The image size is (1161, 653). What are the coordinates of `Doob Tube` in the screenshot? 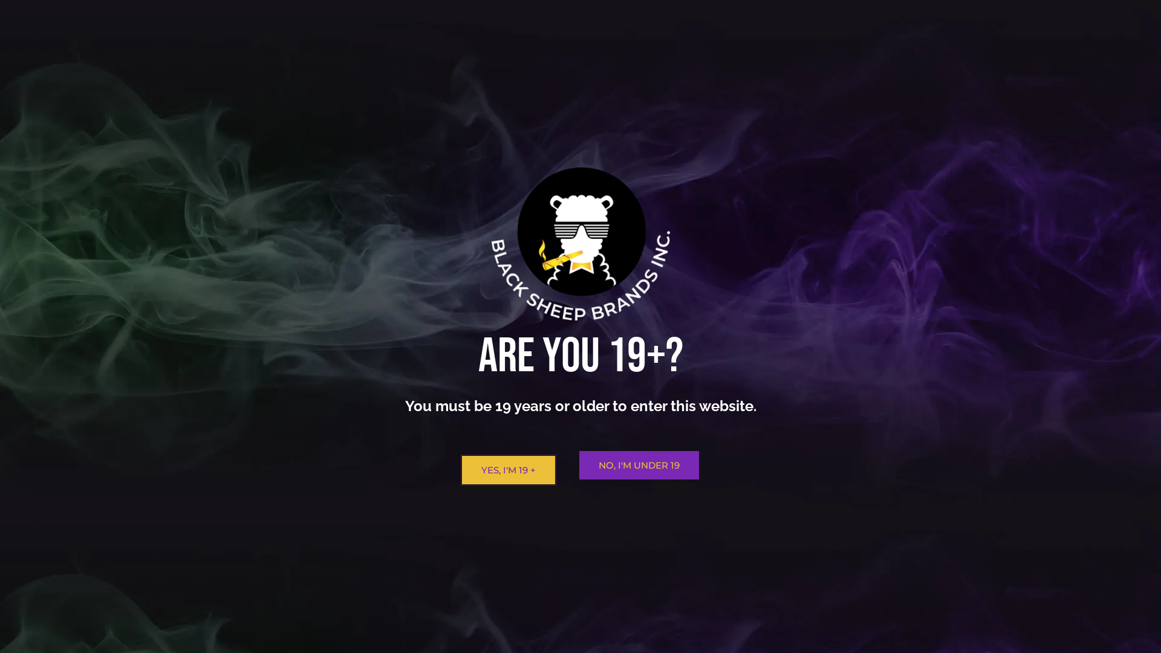 It's located at (813, 631).